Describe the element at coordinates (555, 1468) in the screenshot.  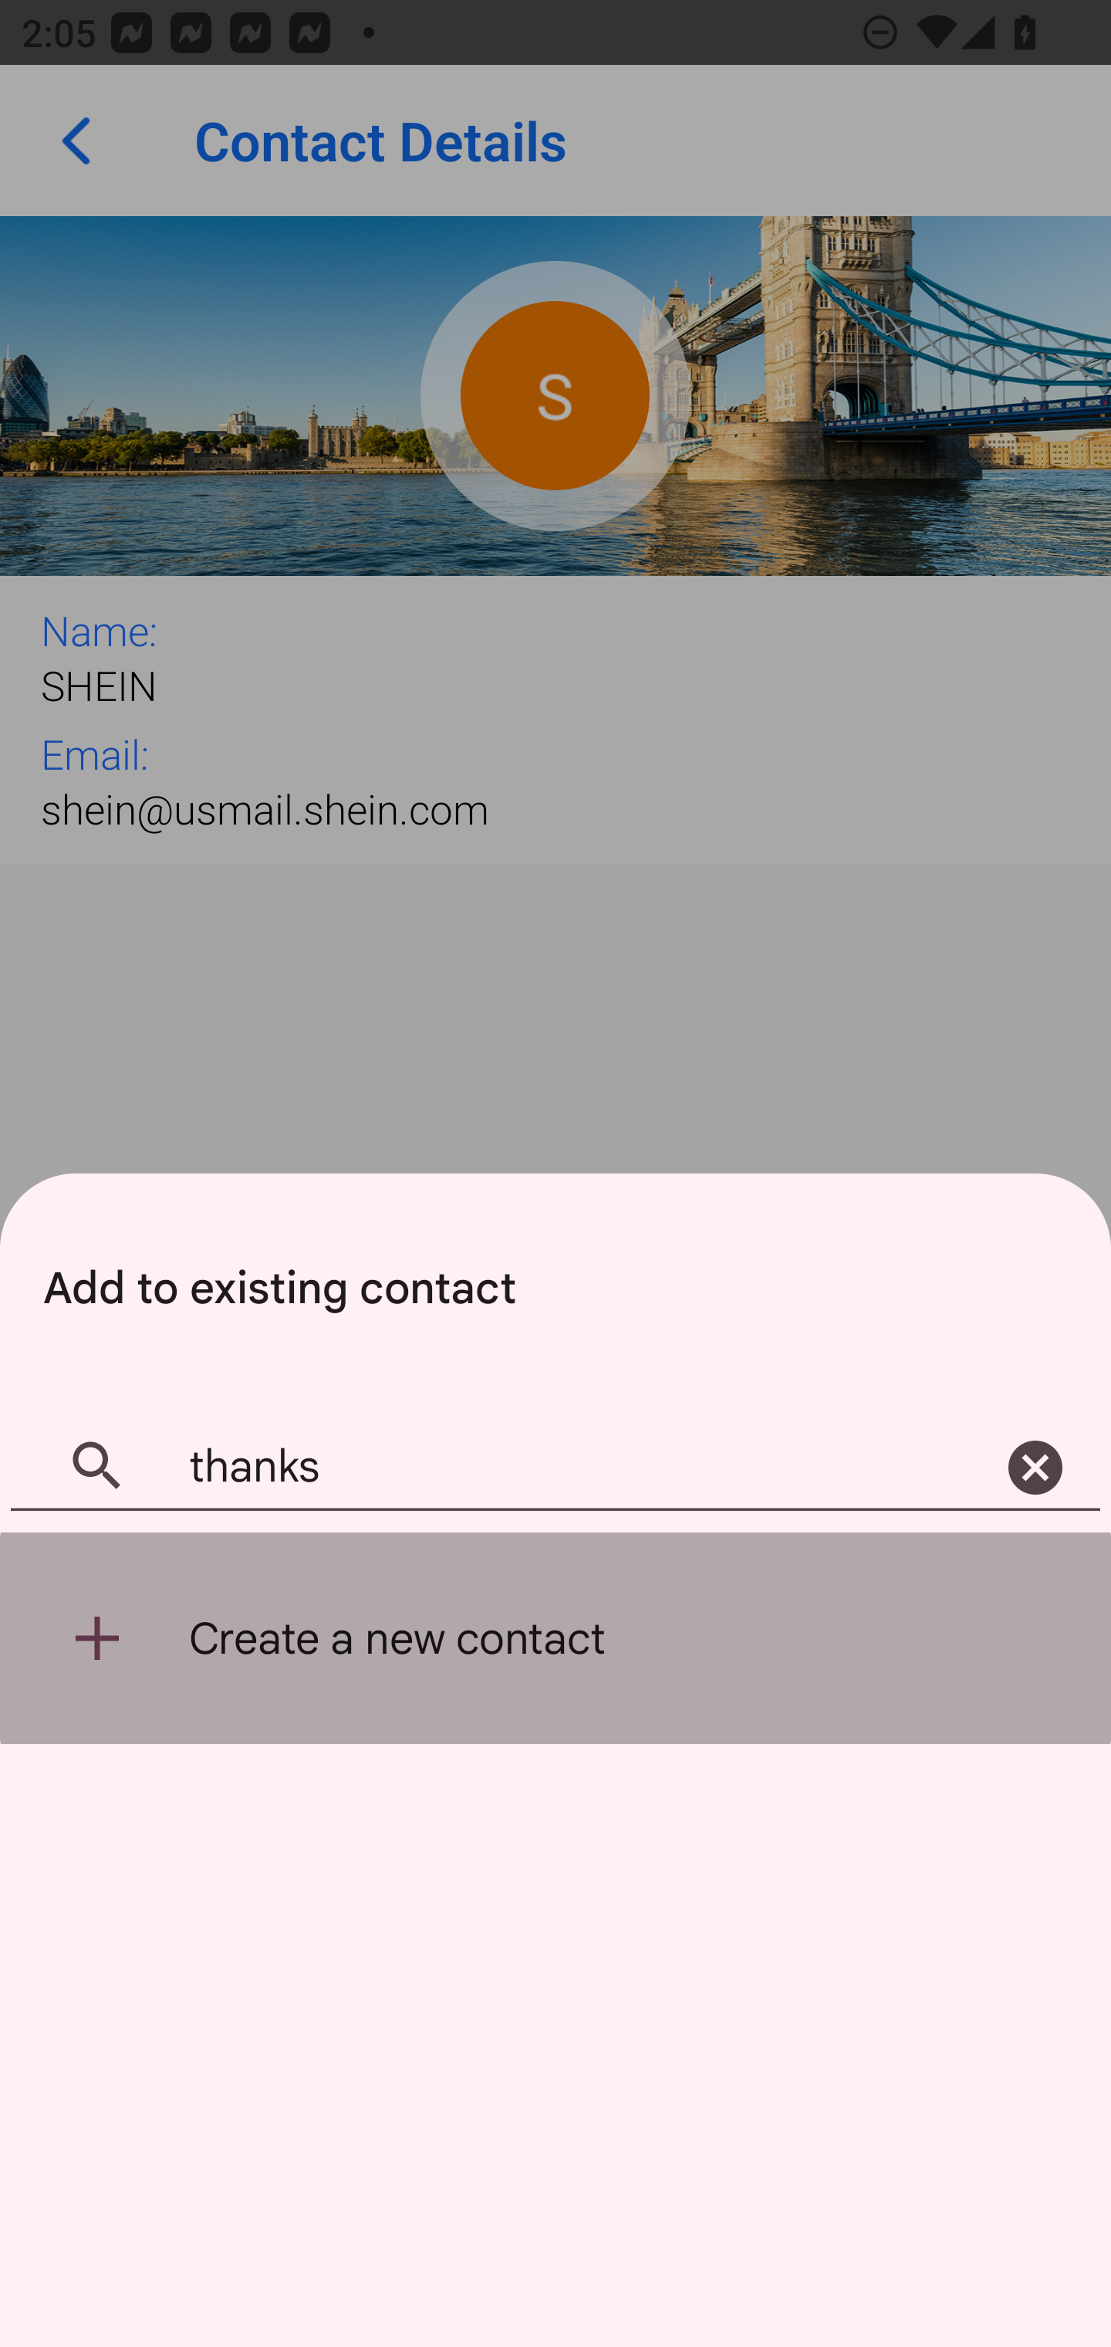
I see `thanks` at that location.